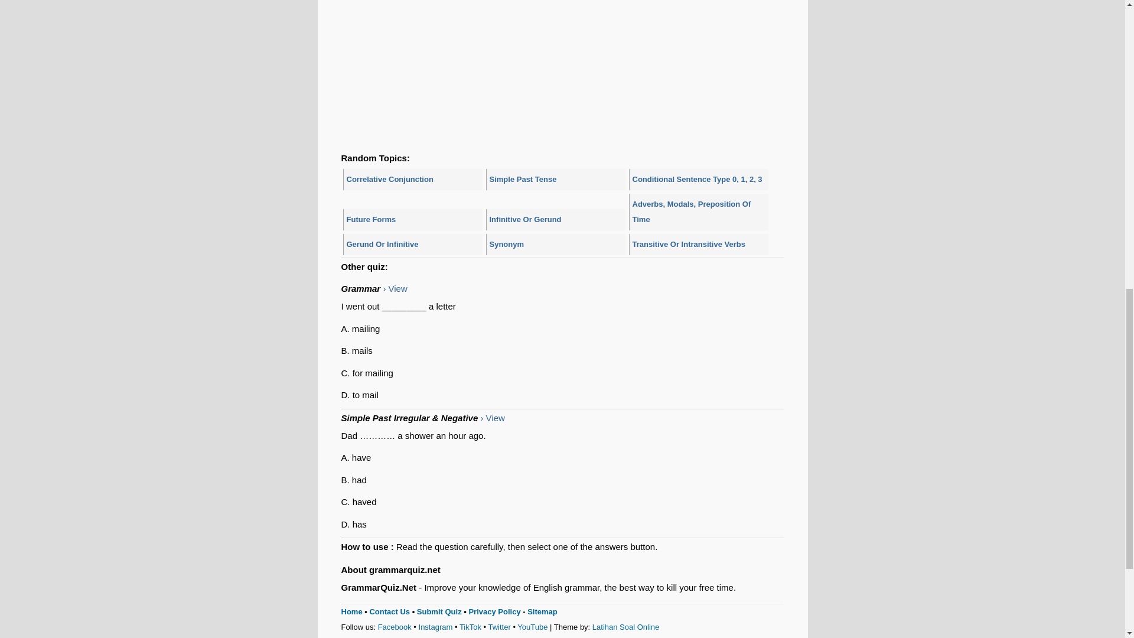 The height and width of the screenshot is (638, 1134). What do you see at coordinates (562, 22) in the screenshot?
I see `Advertisement` at bounding box center [562, 22].